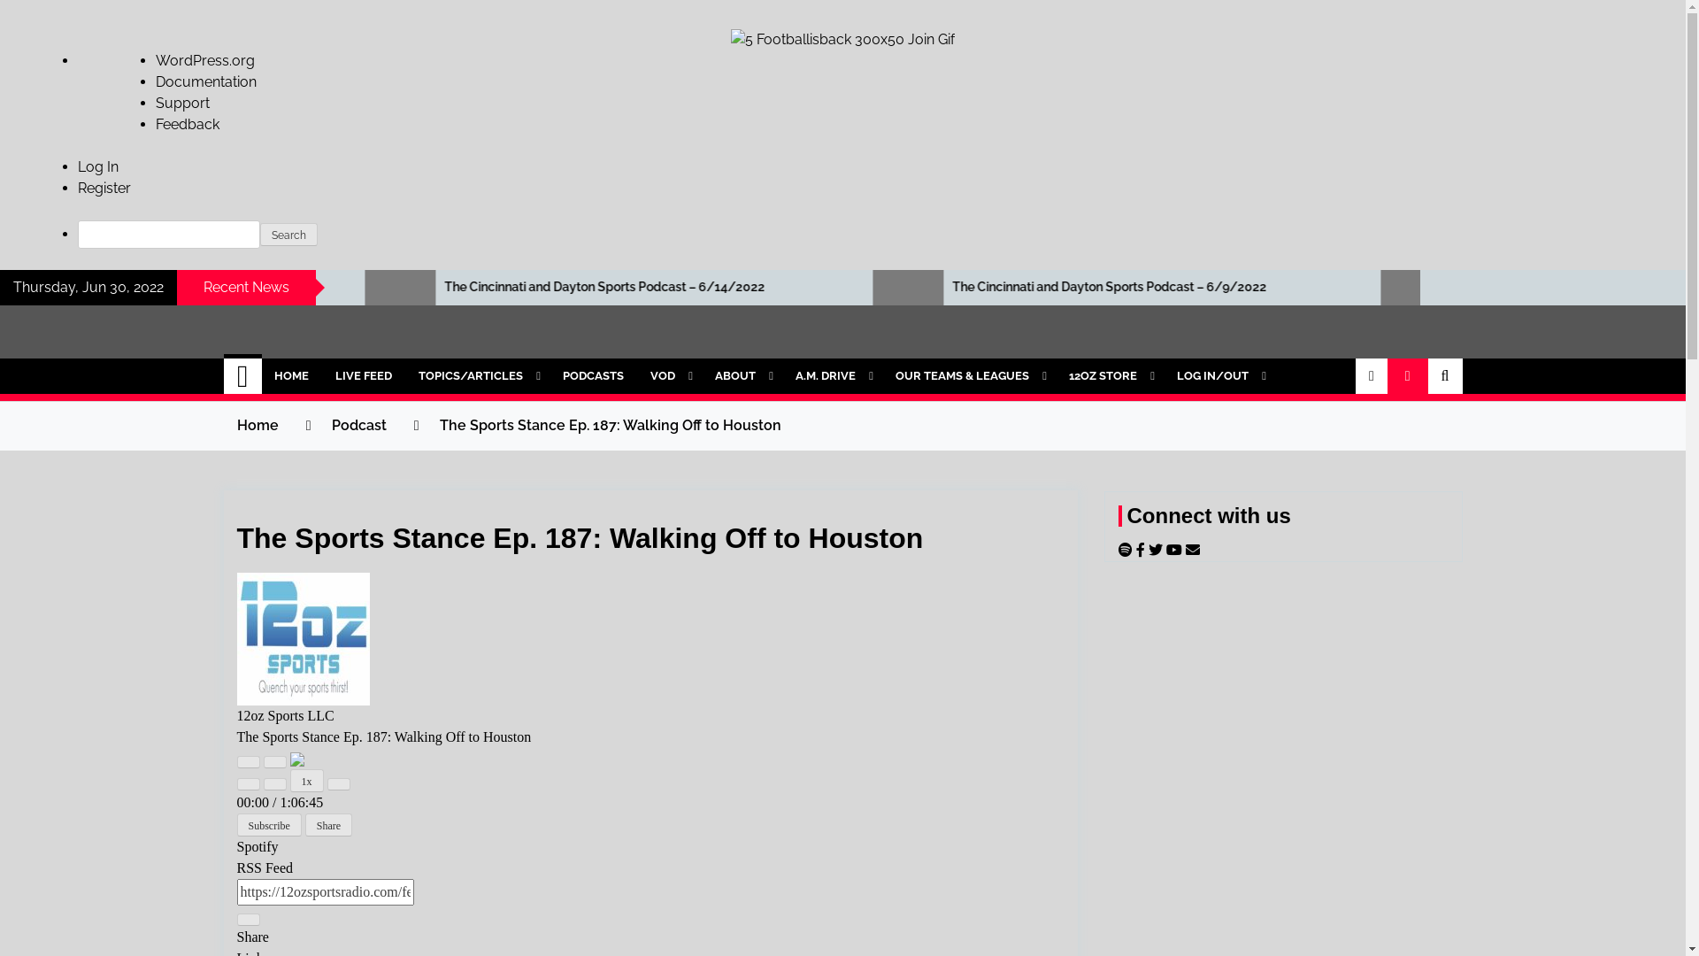 This screenshot has height=956, width=1699. What do you see at coordinates (249, 784) in the screenshot?
I see `Mute/Unmute Episode` at bounding box center [249, 784].